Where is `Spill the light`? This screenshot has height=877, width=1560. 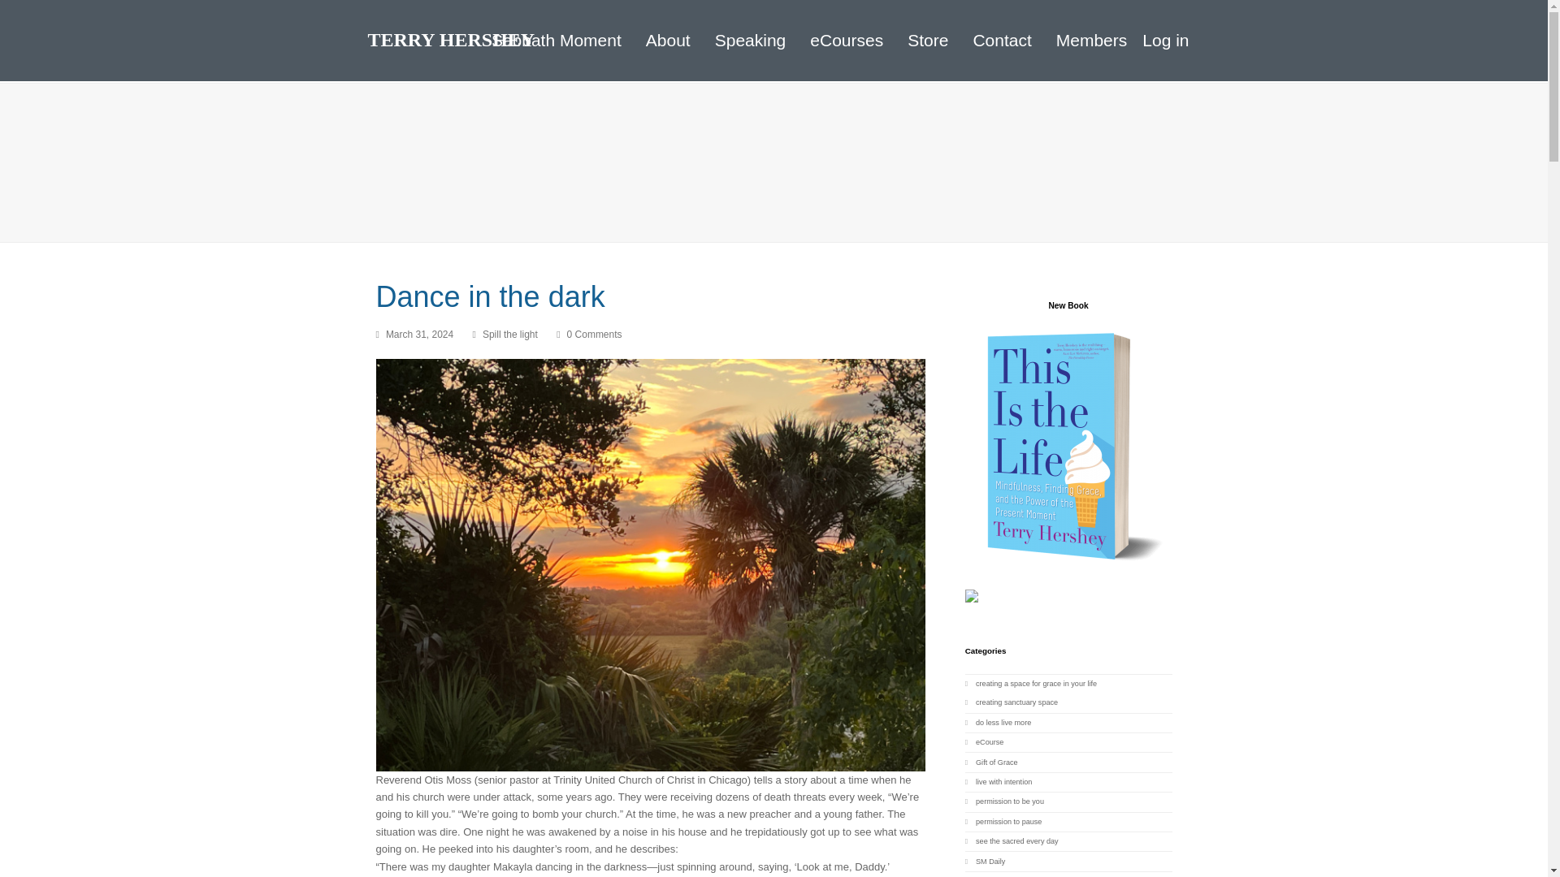 Spill the light is located at coordinates (510, 335).